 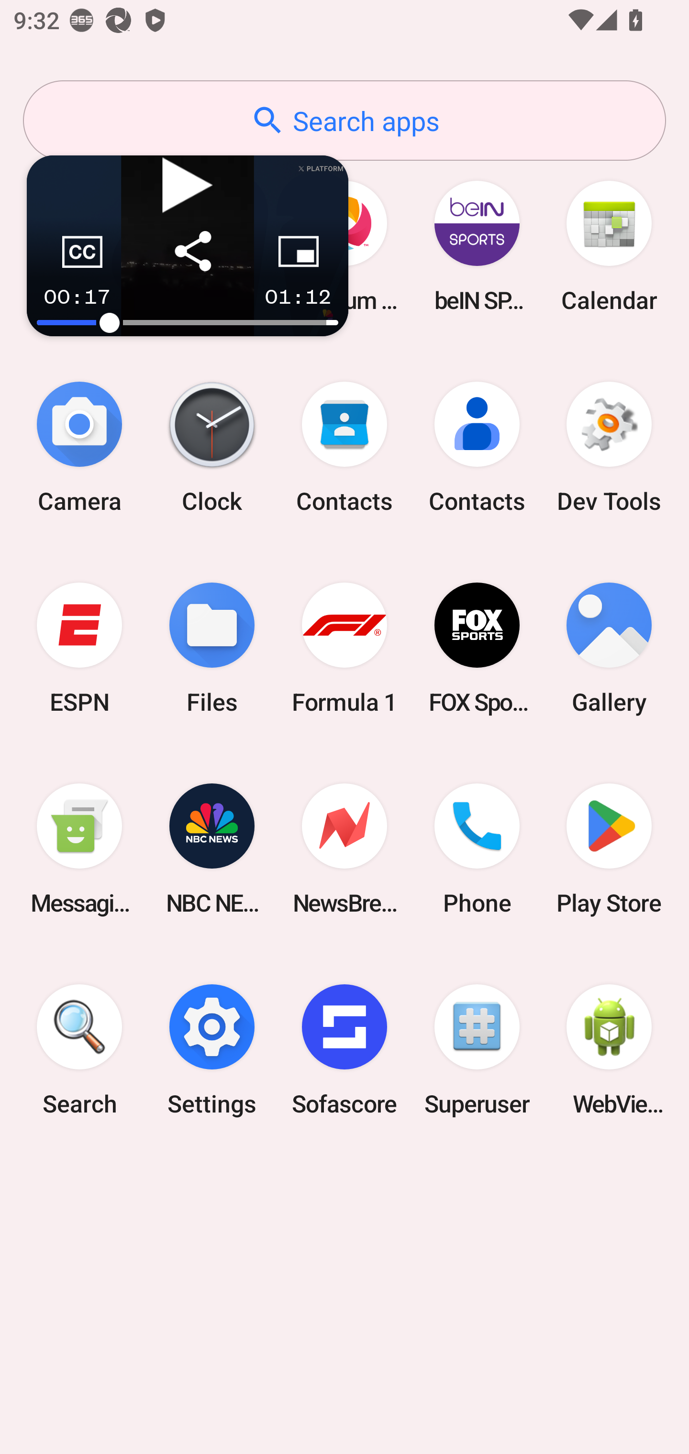 I want to click on Superuser, so click(x=477, y=1049).